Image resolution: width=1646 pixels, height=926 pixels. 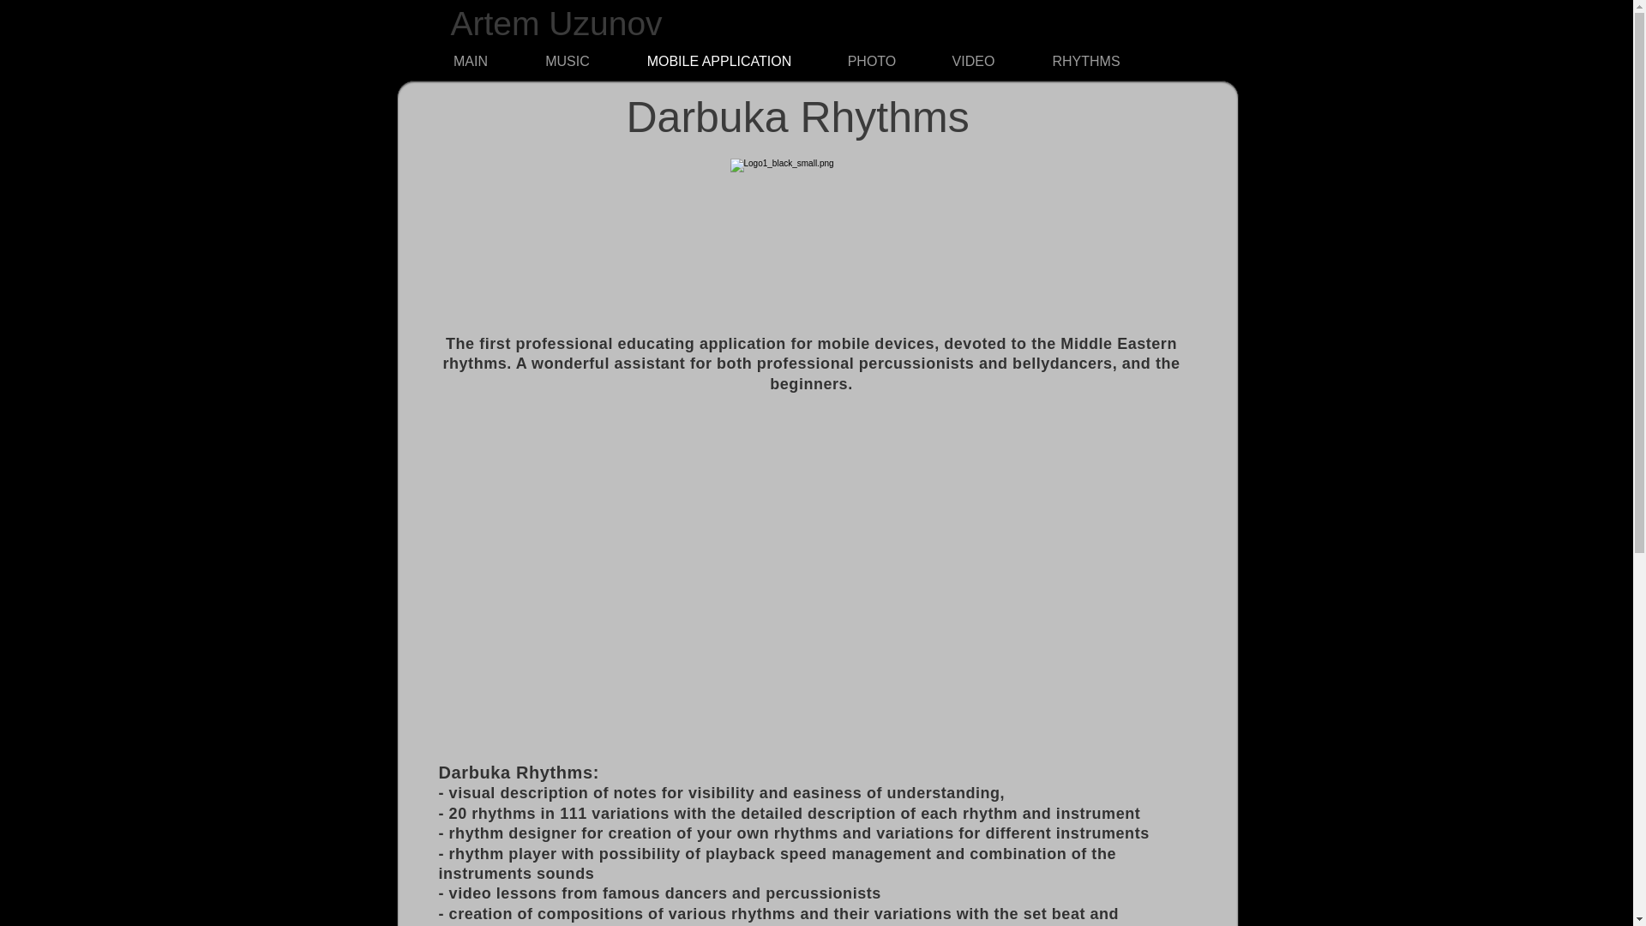 I want to click on PHOTO, so click(x=871, y=62).